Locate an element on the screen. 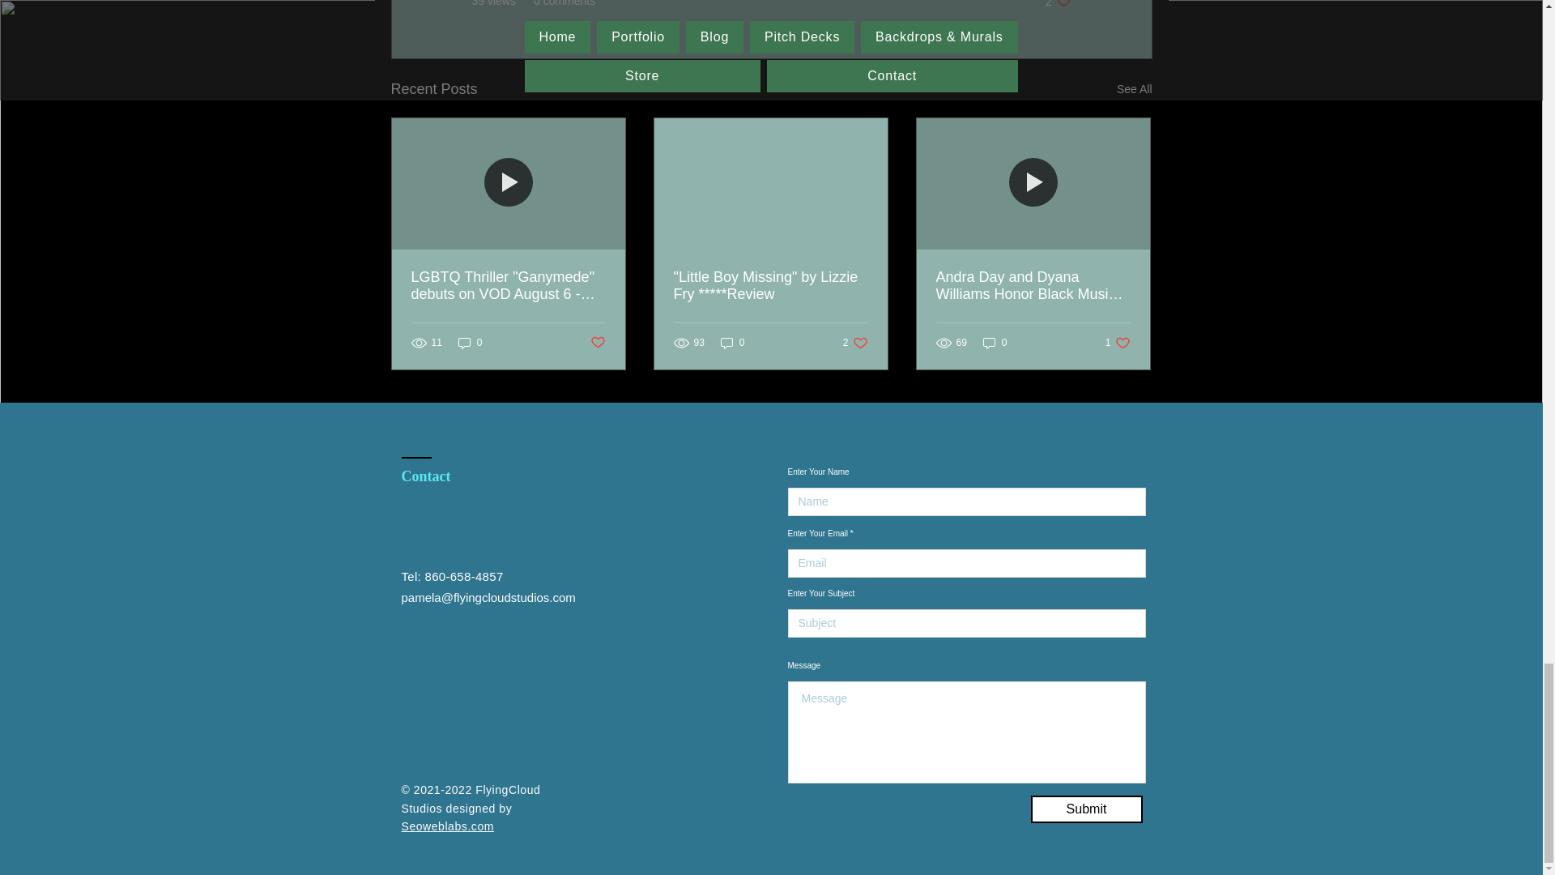  Submit is located at coordinates (855, 343).